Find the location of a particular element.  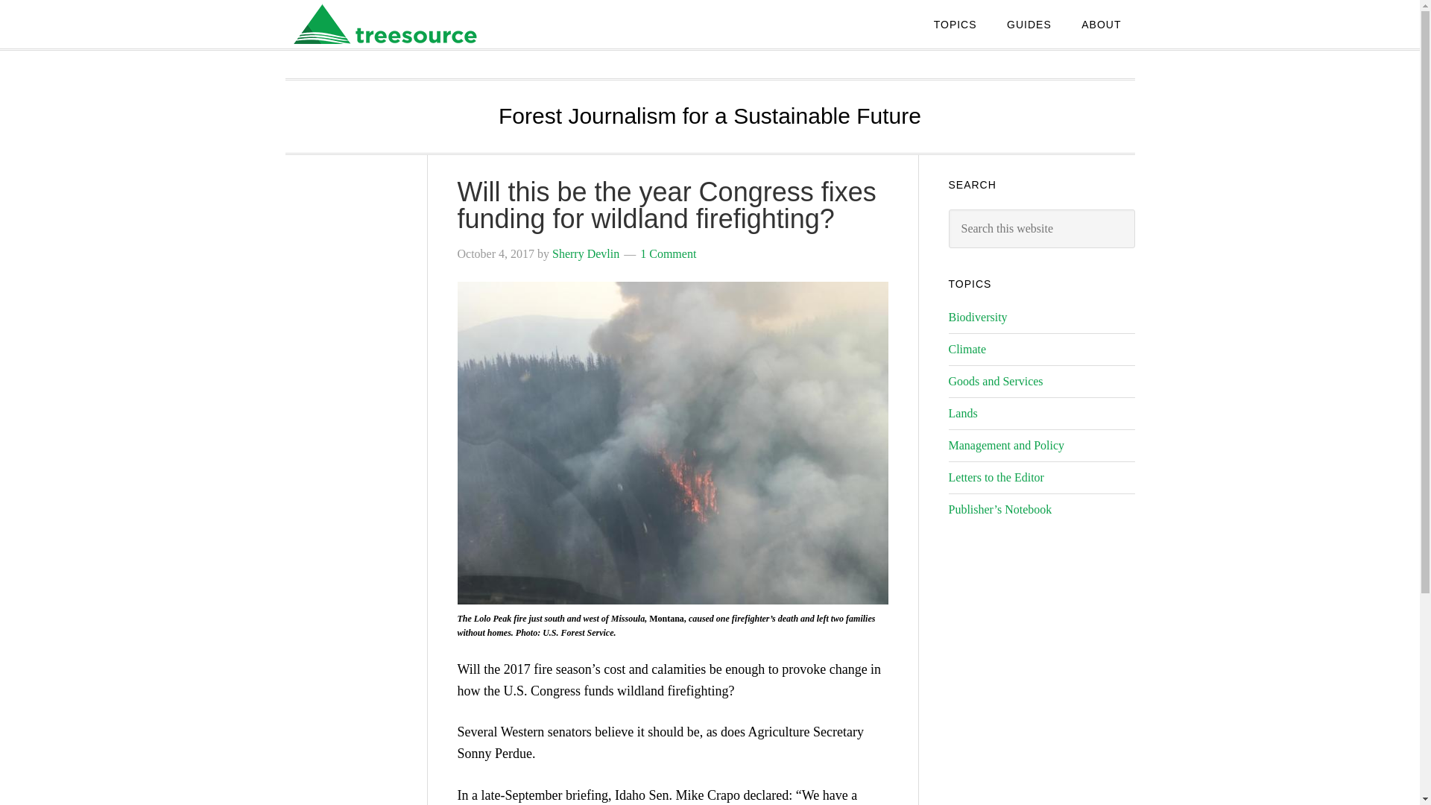

Biodiversity is located at coordinates (977, 317).